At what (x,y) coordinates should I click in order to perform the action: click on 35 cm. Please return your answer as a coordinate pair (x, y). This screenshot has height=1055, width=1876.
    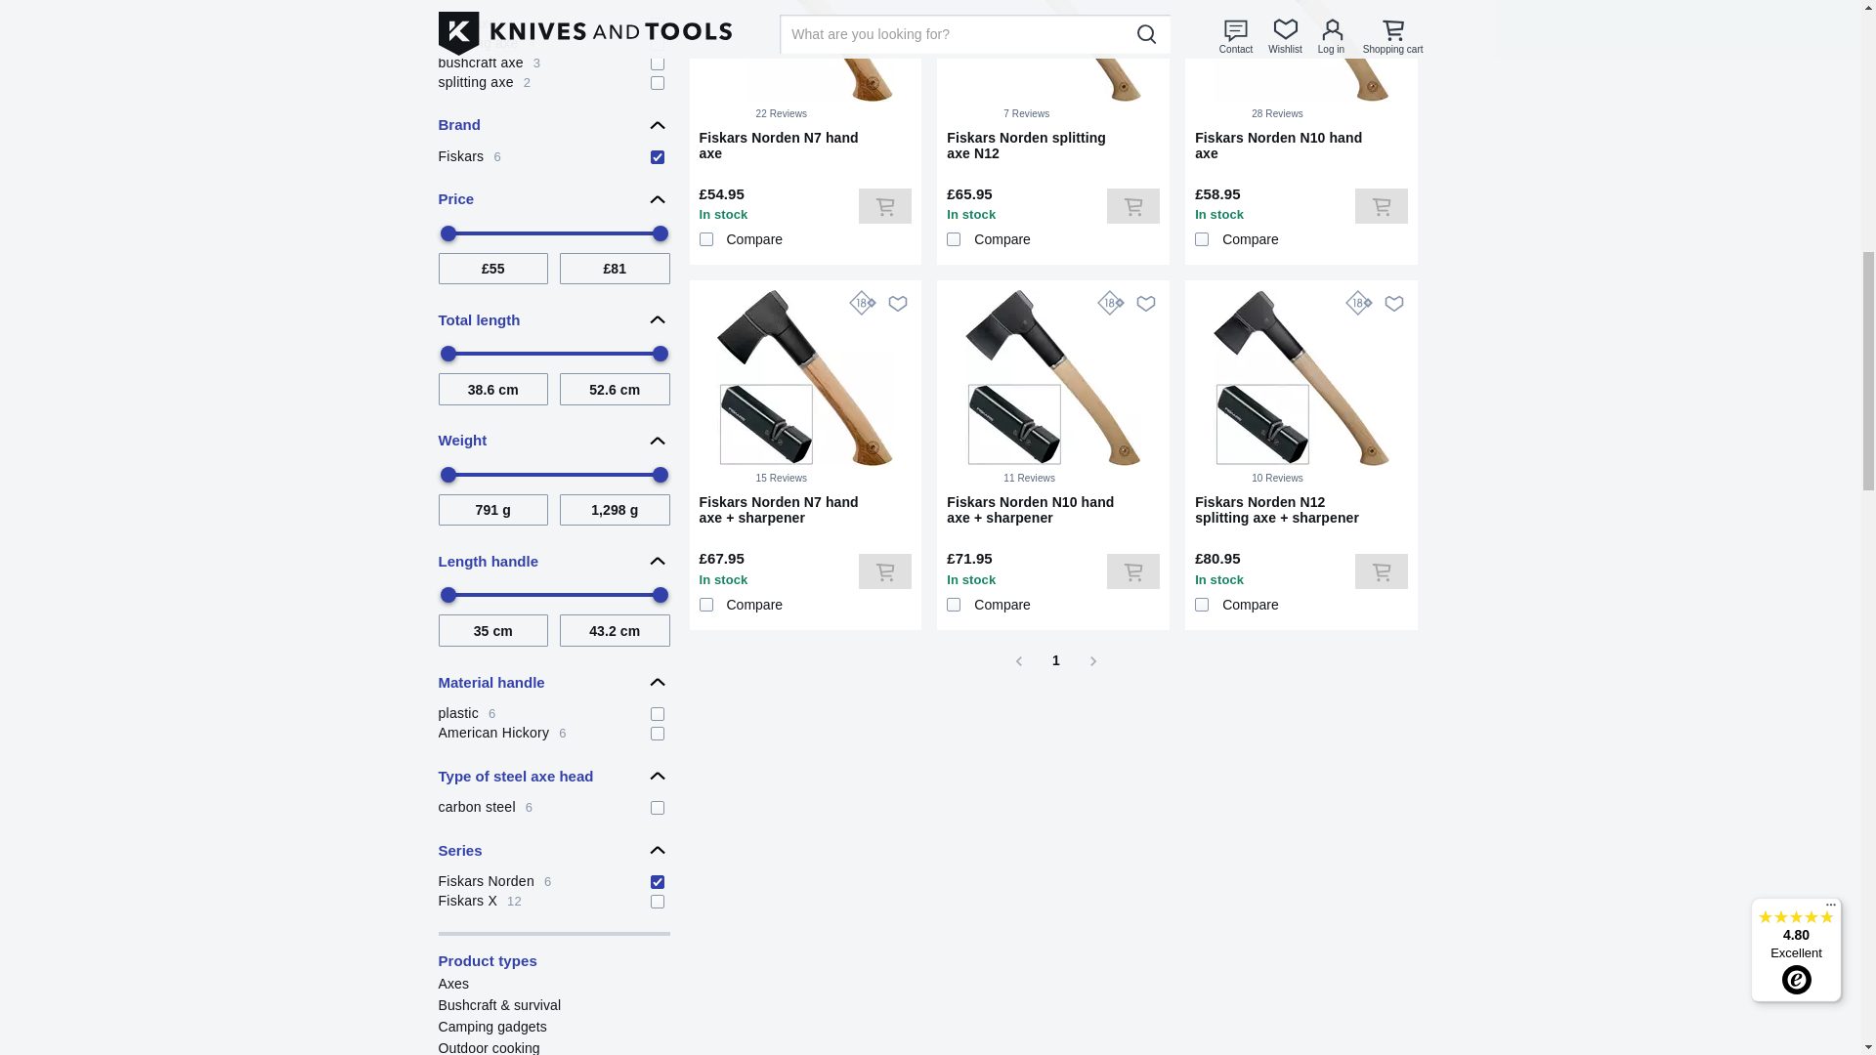
    Looking at the image, I should click on (553, 154).